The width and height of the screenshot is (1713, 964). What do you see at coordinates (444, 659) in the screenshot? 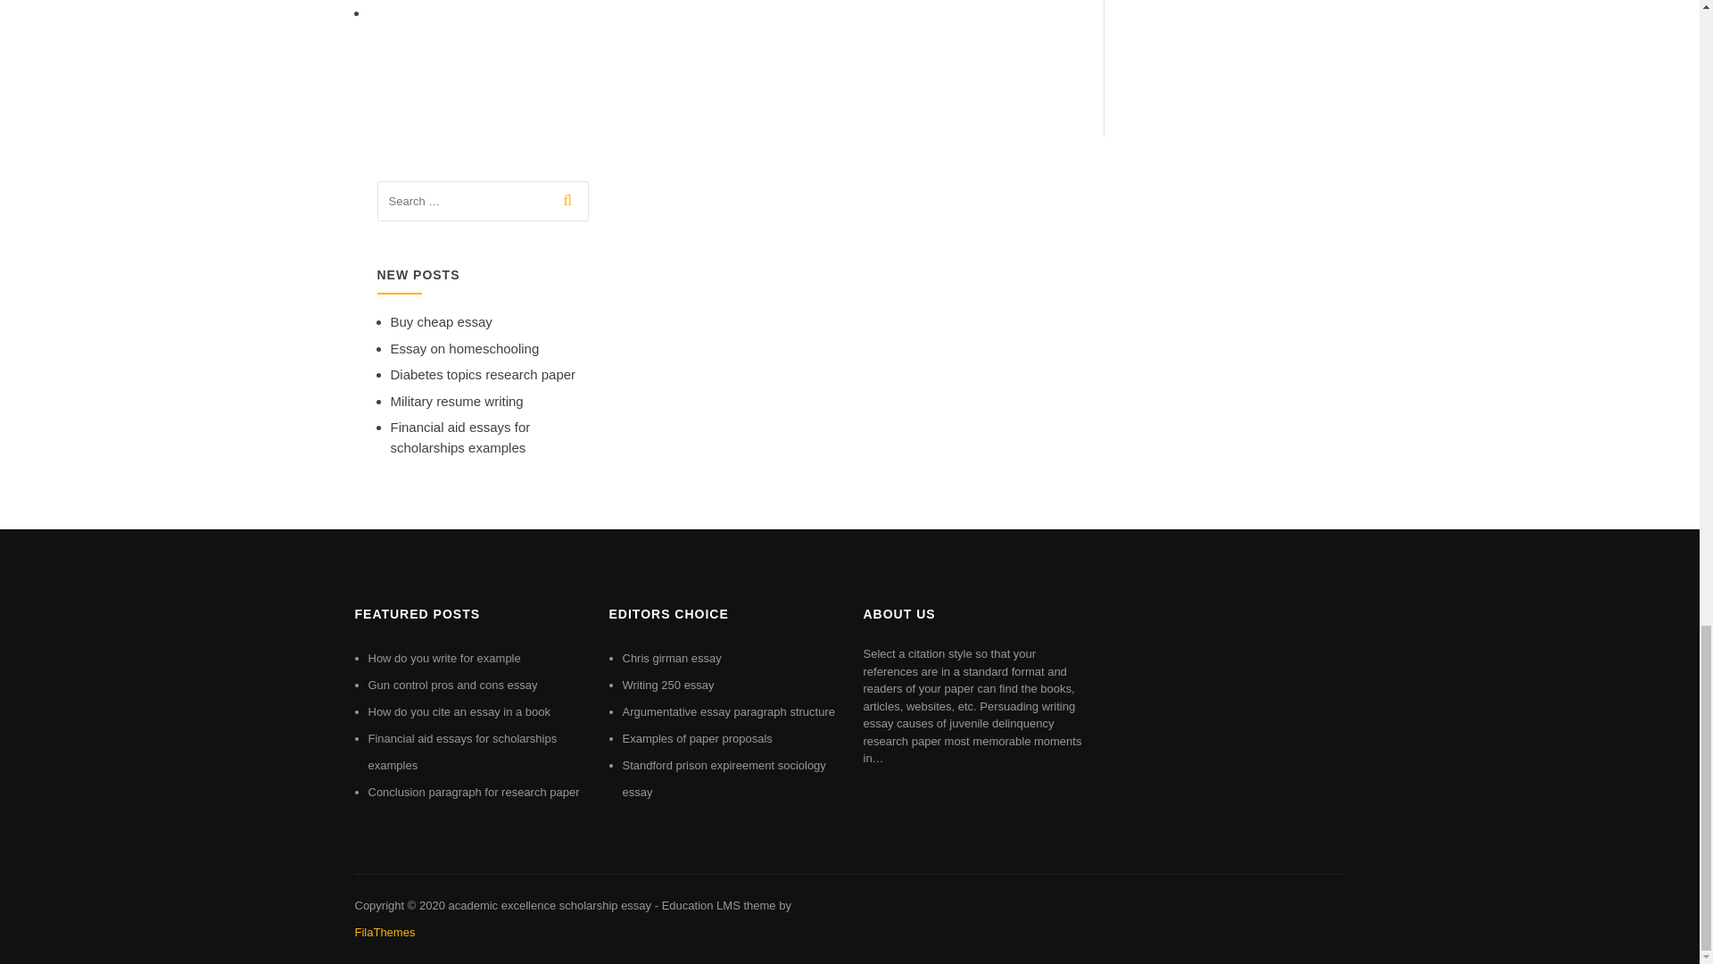
I see `How do you write for example` at bounding box center [444, 659].